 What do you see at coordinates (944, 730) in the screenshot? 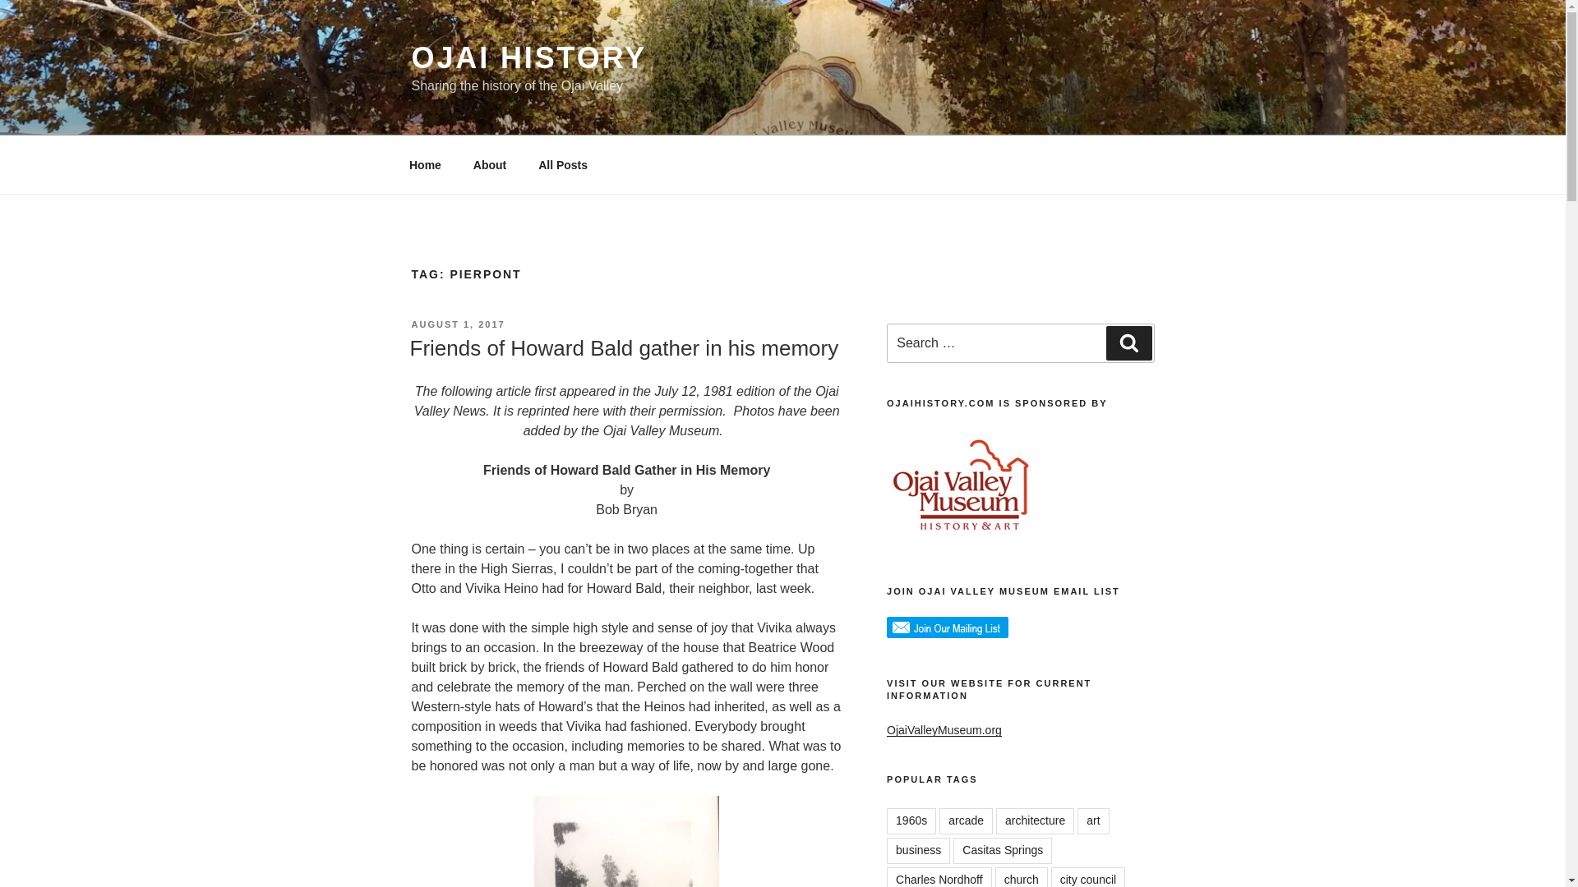
I see `OjaiValleyMuseum.org` at bounding box center [944, 730].